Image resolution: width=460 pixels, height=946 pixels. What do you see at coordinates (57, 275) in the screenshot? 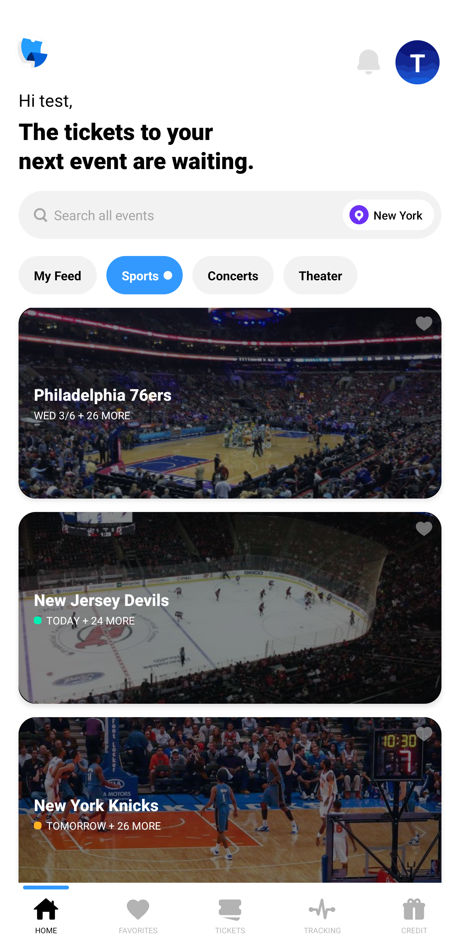
I see `My Feed` at bounding box center [57, 275].